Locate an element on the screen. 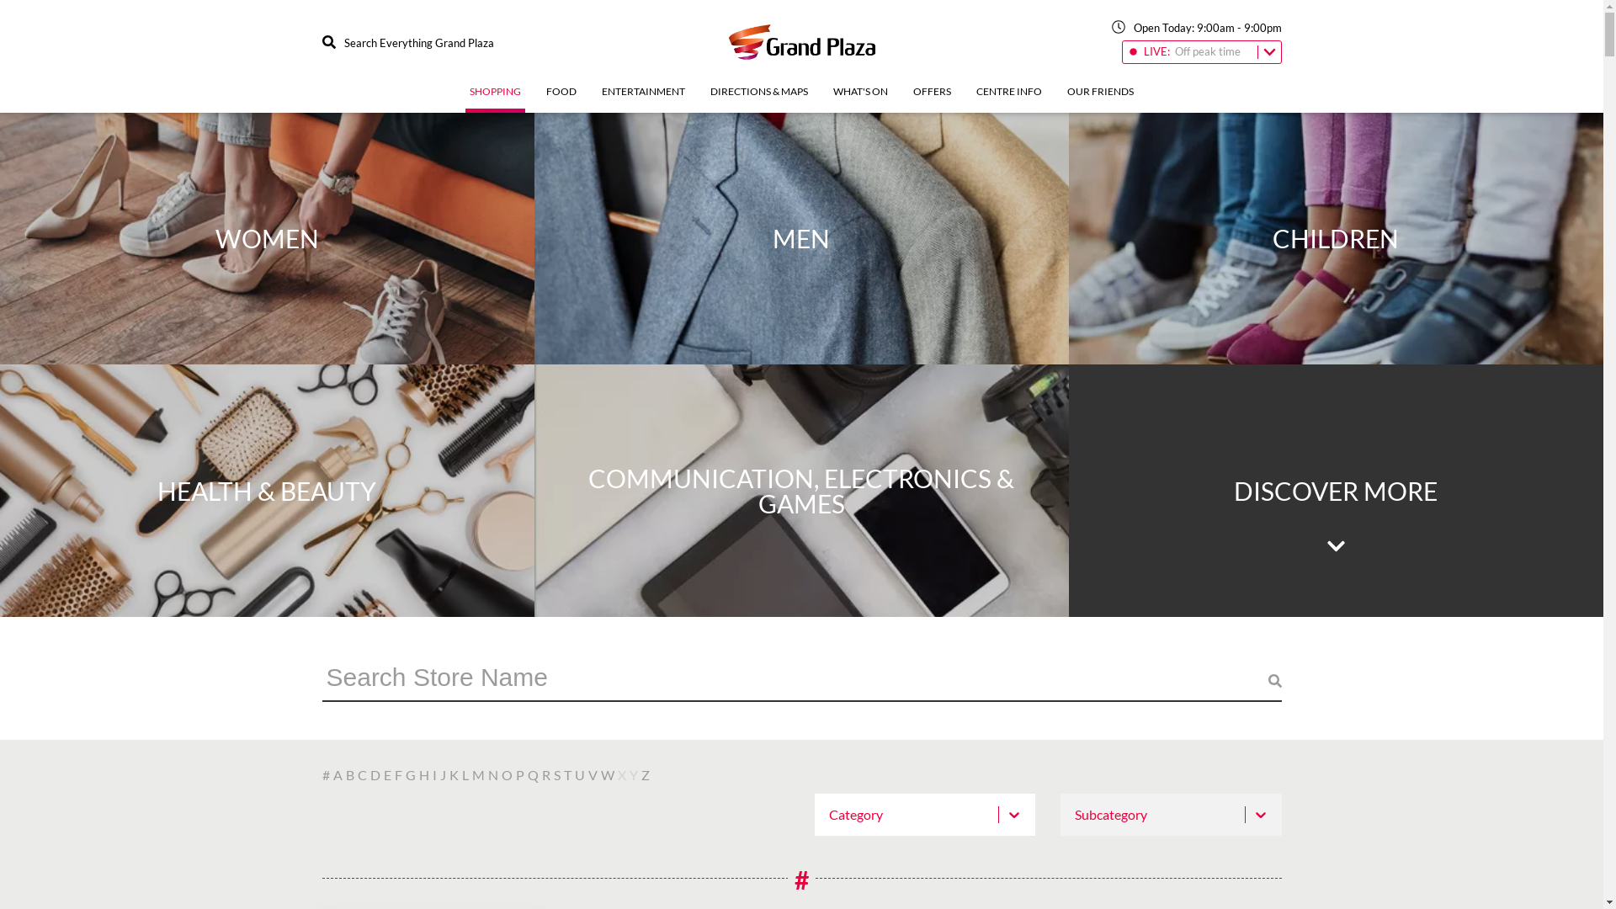 Image resolution: width=1616 pixels, height=909 pixels. SHOPPING is located at coordinates (495, 98).